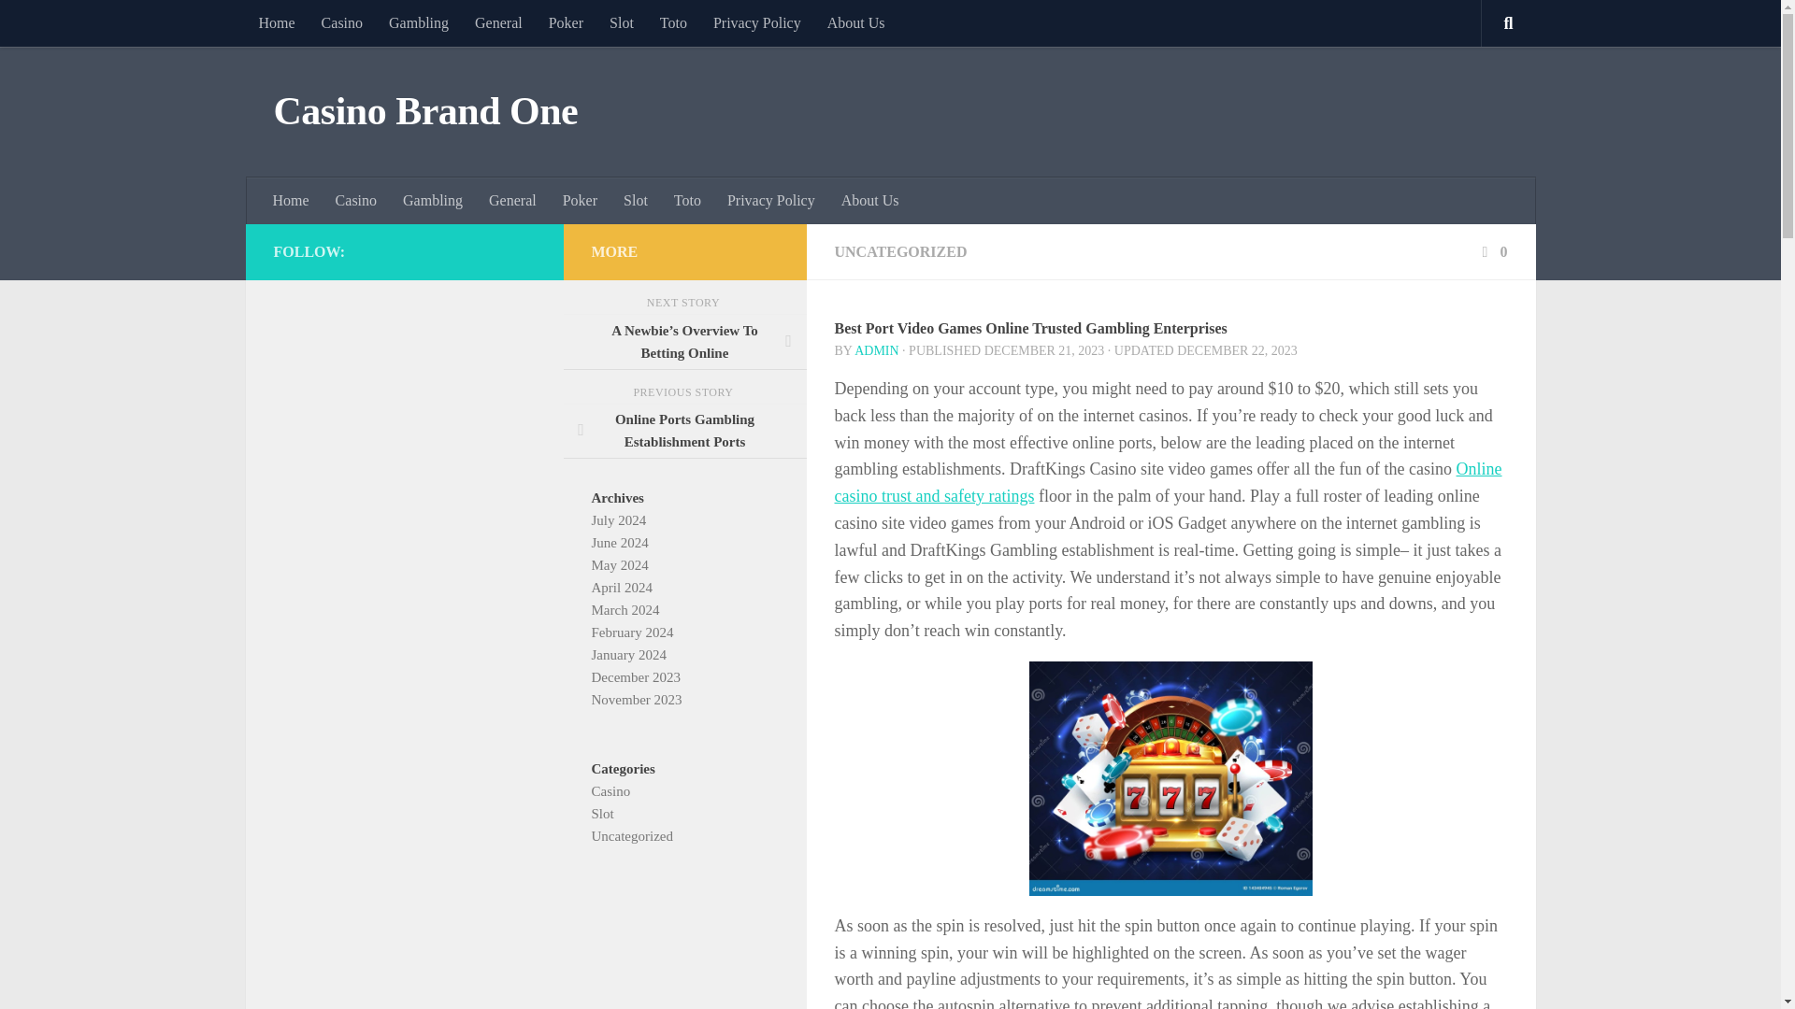 The width and height of the screenshot is (1795, 1009). I want to click on Casino, so click(342, 22).